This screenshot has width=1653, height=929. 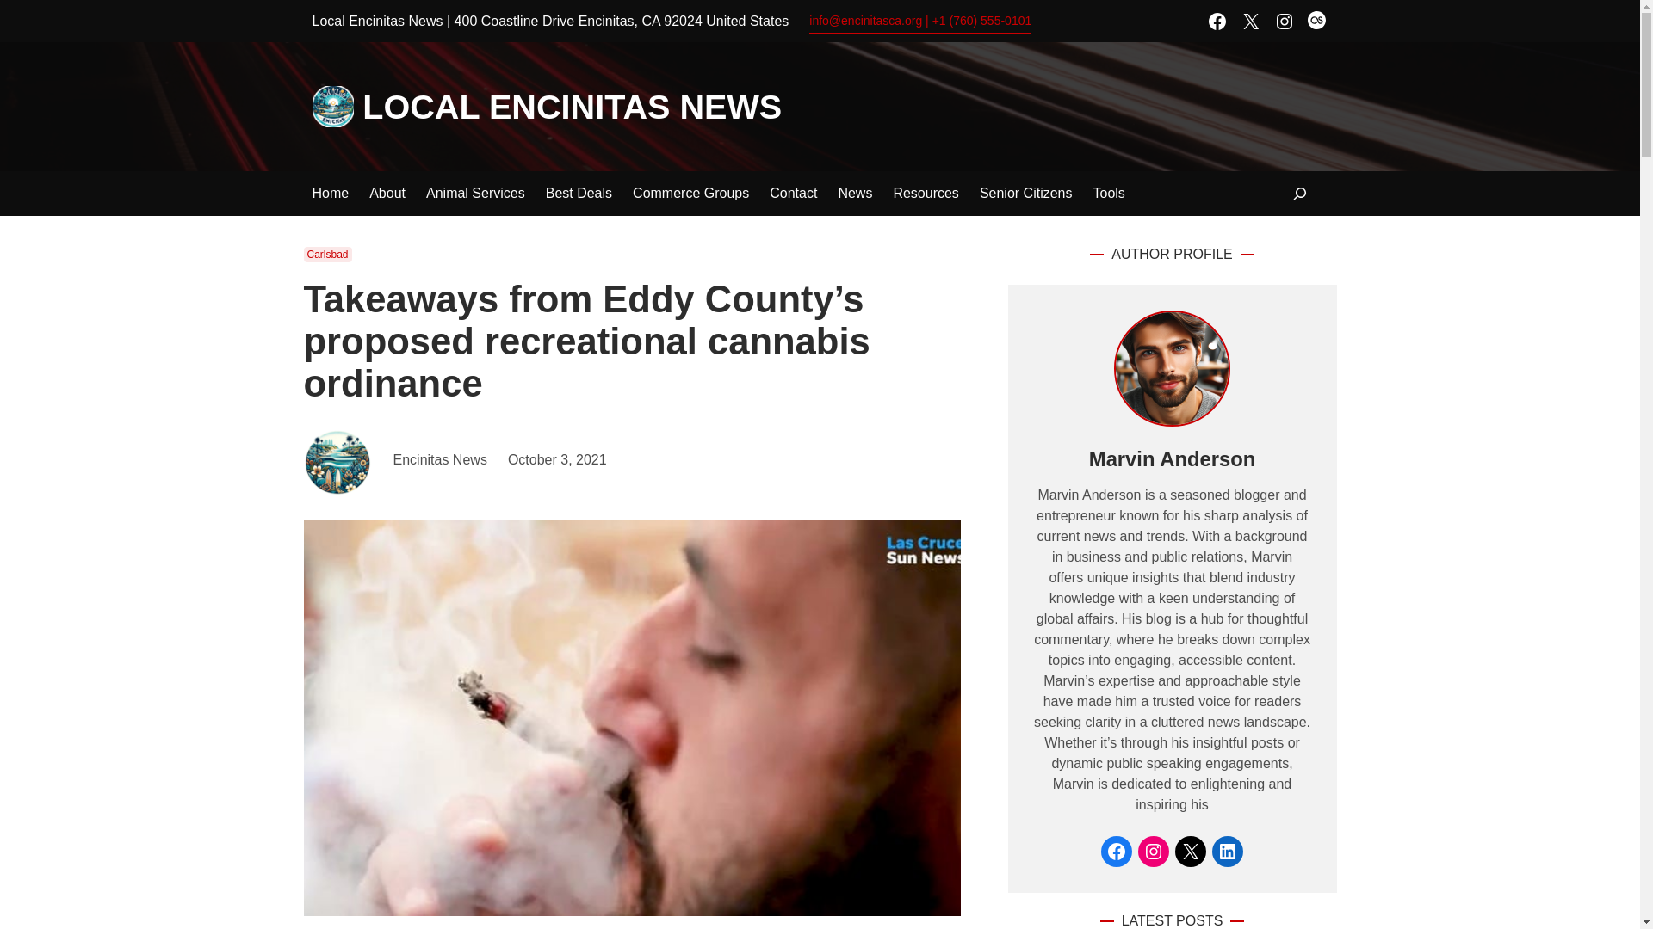 I want to click on Contact, so click(x=793, y=193).